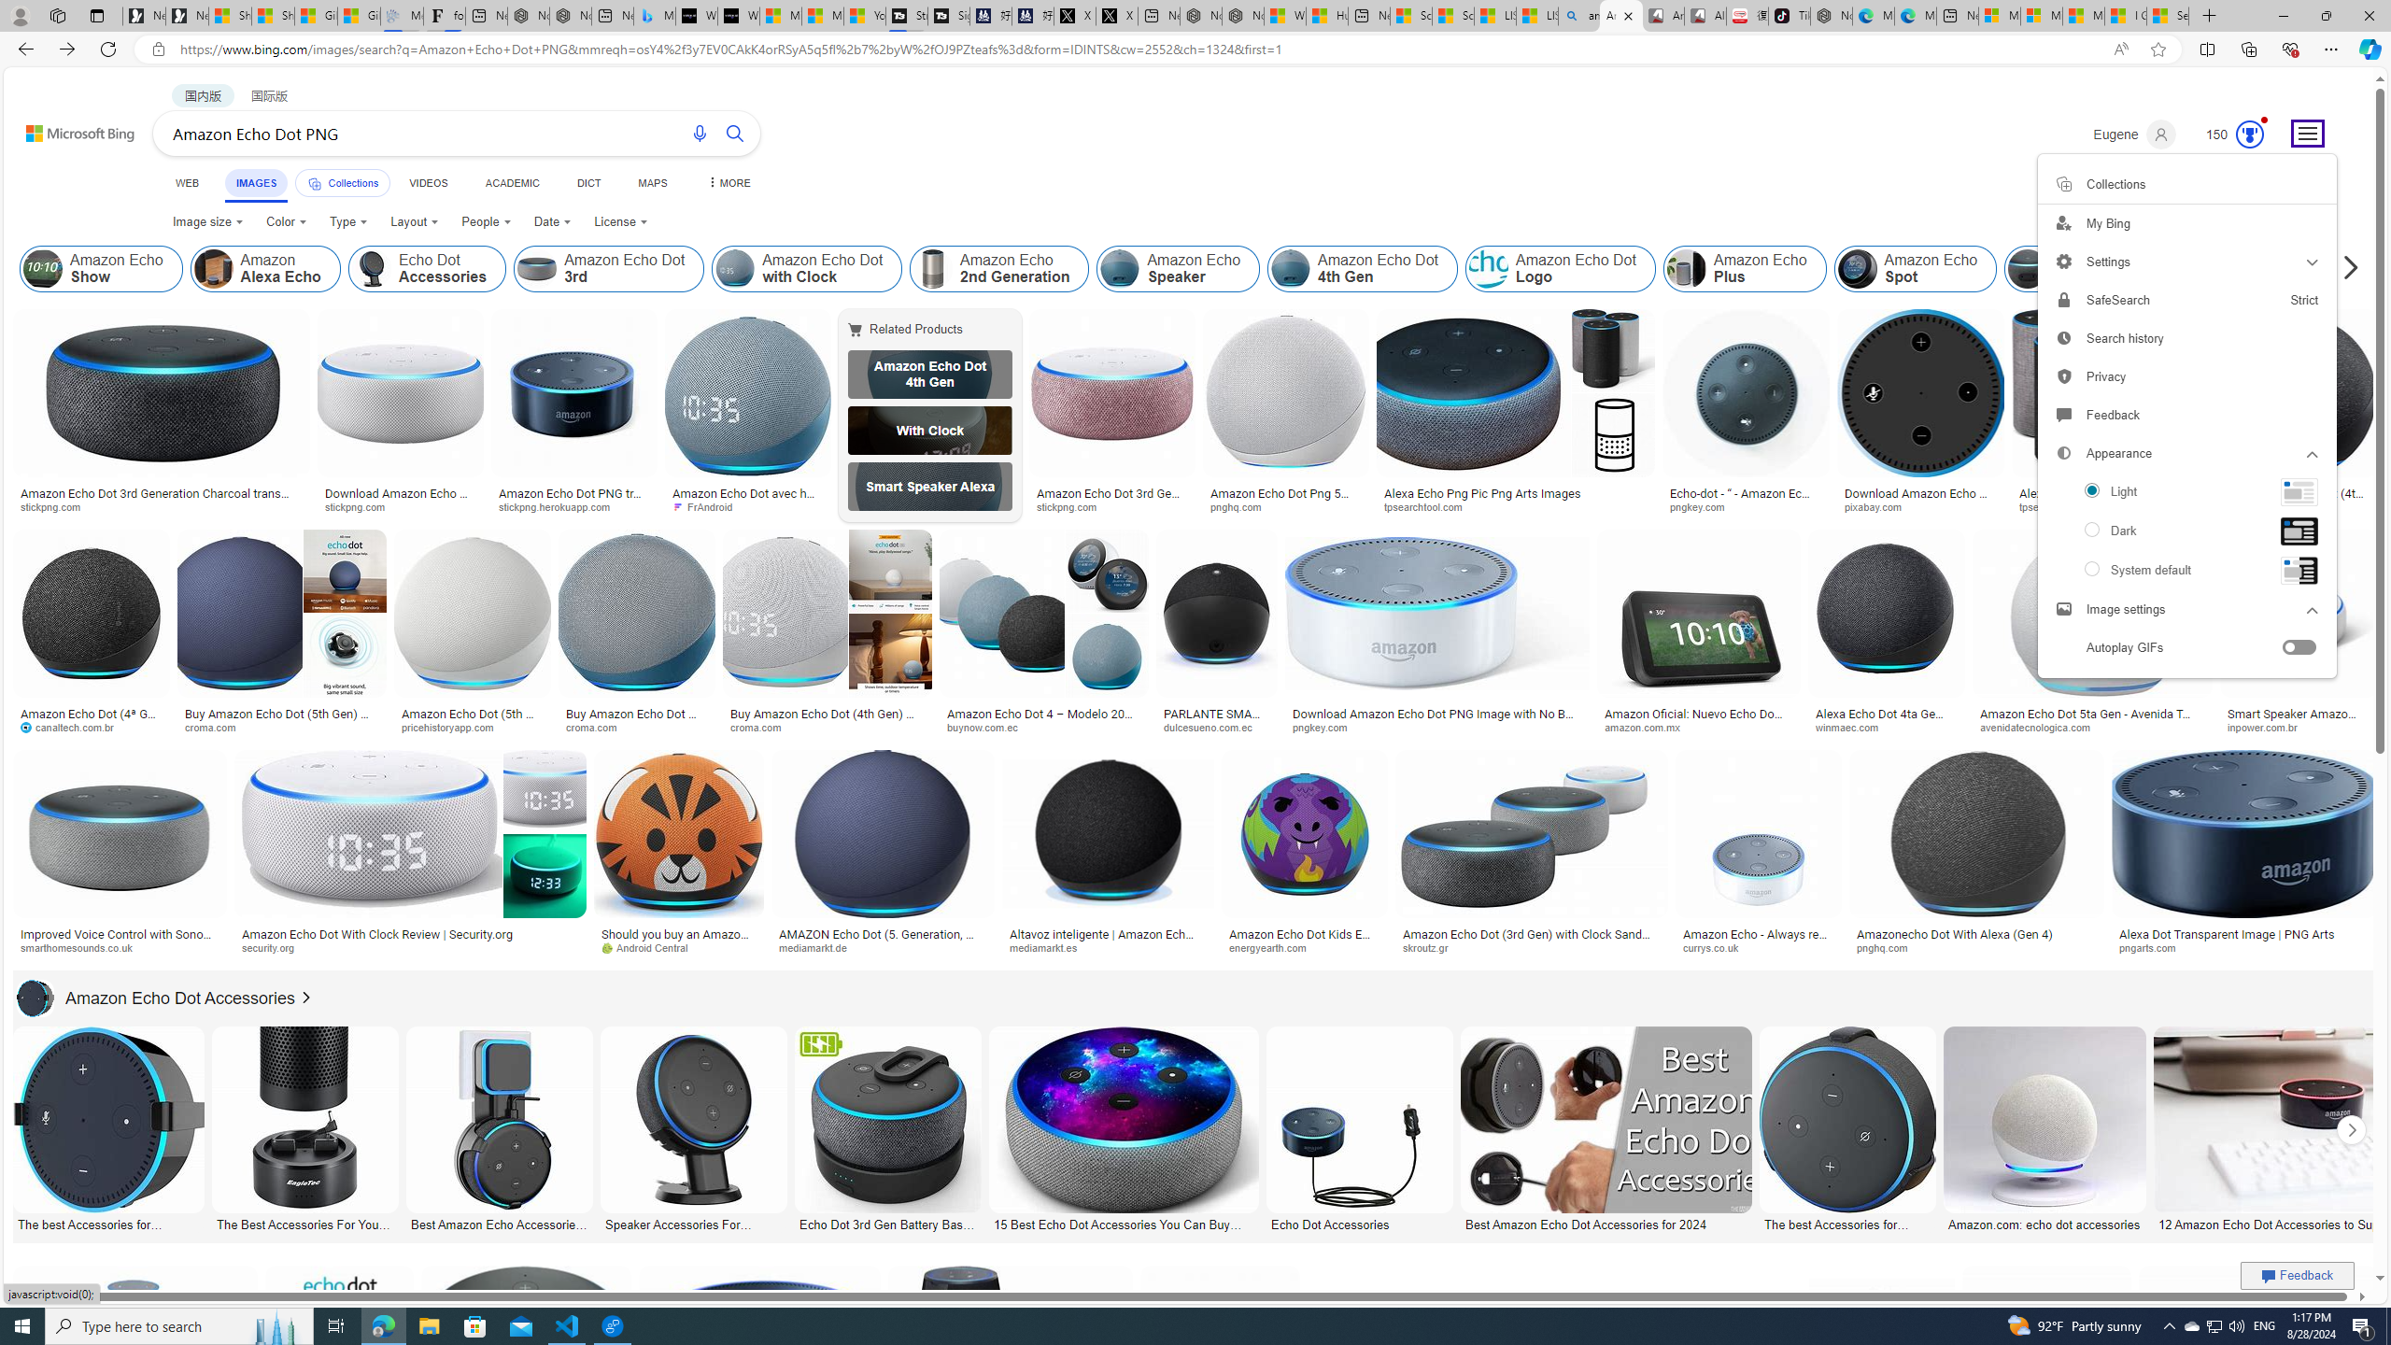 Image resolution: width=2391 pixels, height=1345 pixels. Describe the element at coordinates (409, 934) in the screenshot. I see `Amazon Echo Dot With Clock Review | Security.org` at that location.